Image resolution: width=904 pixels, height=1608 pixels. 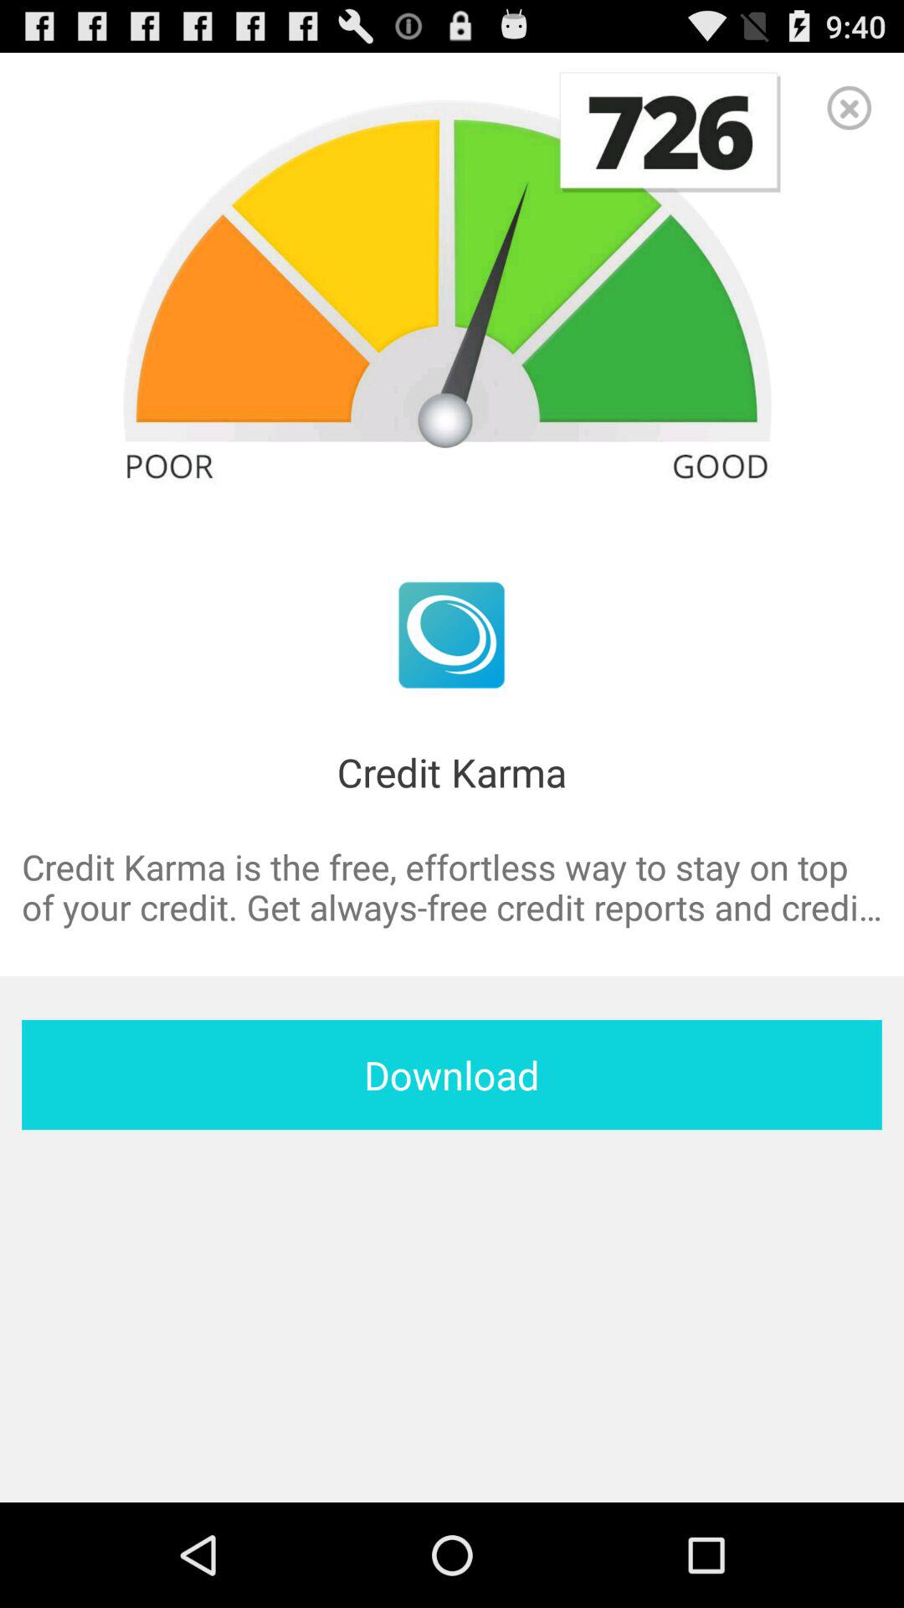 I want to click on turn on item at the top right corner, so click(x=849, y=107).